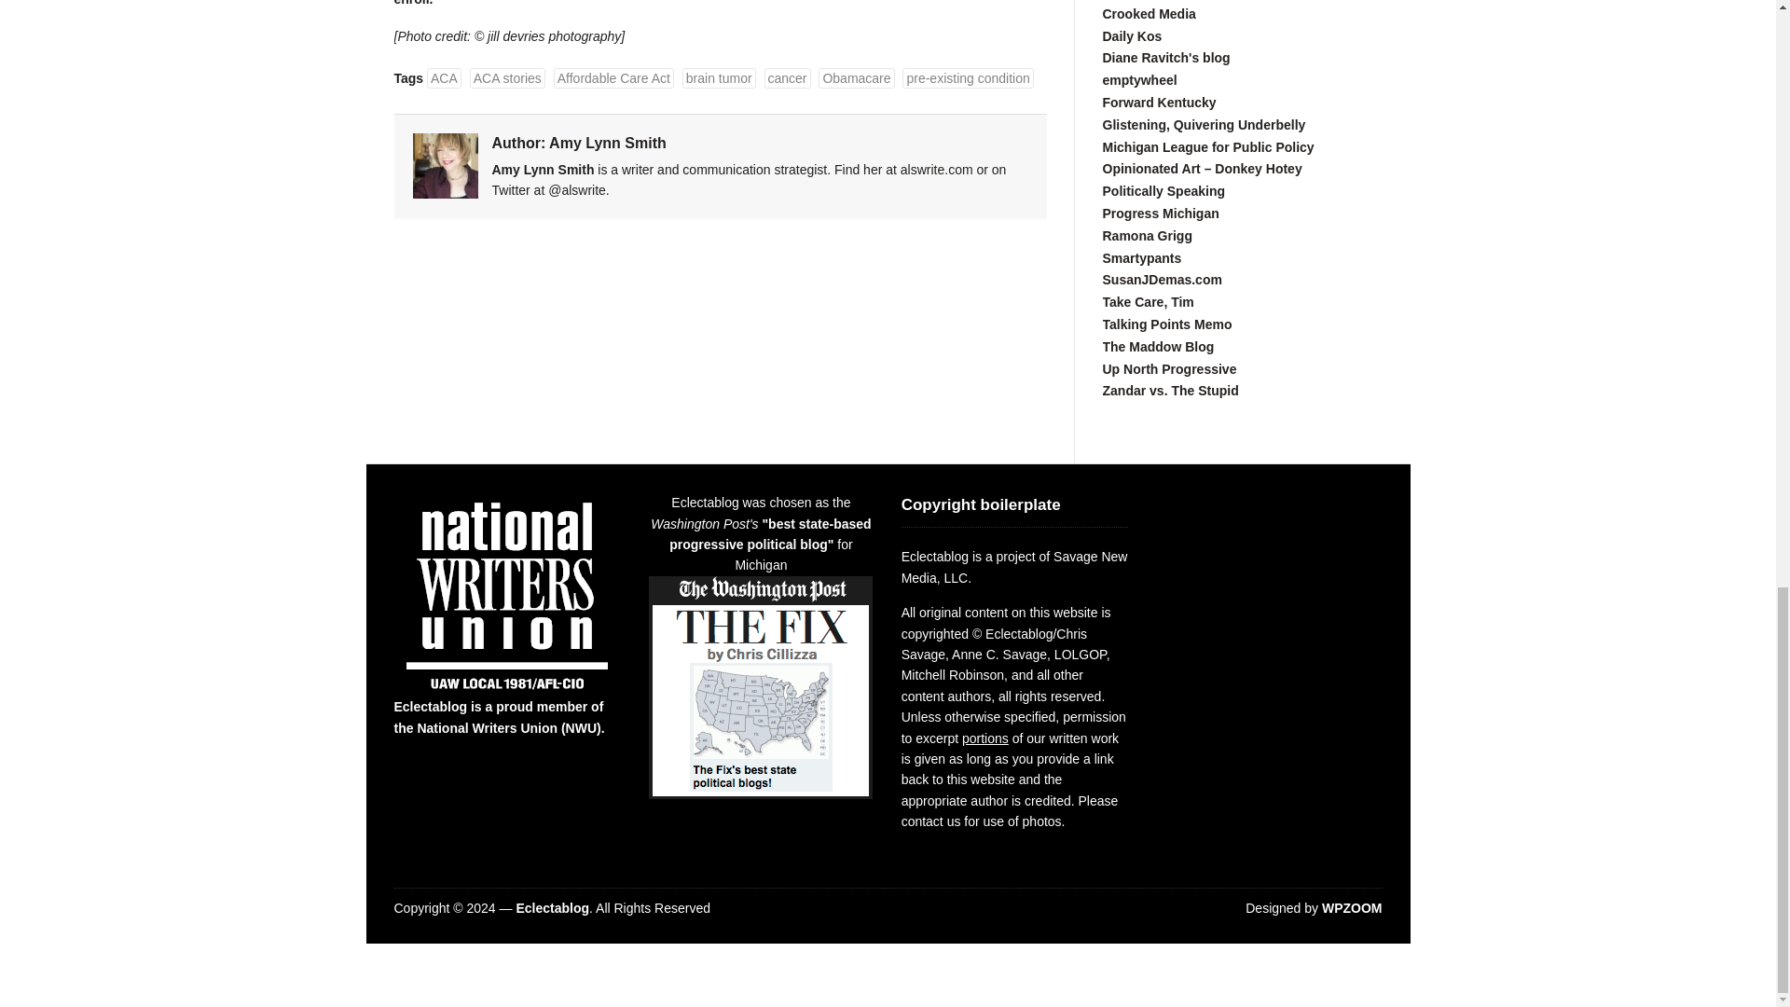  Describe the element at coordinates (787, 78) in the screenshot. I see `cancer` at that location.